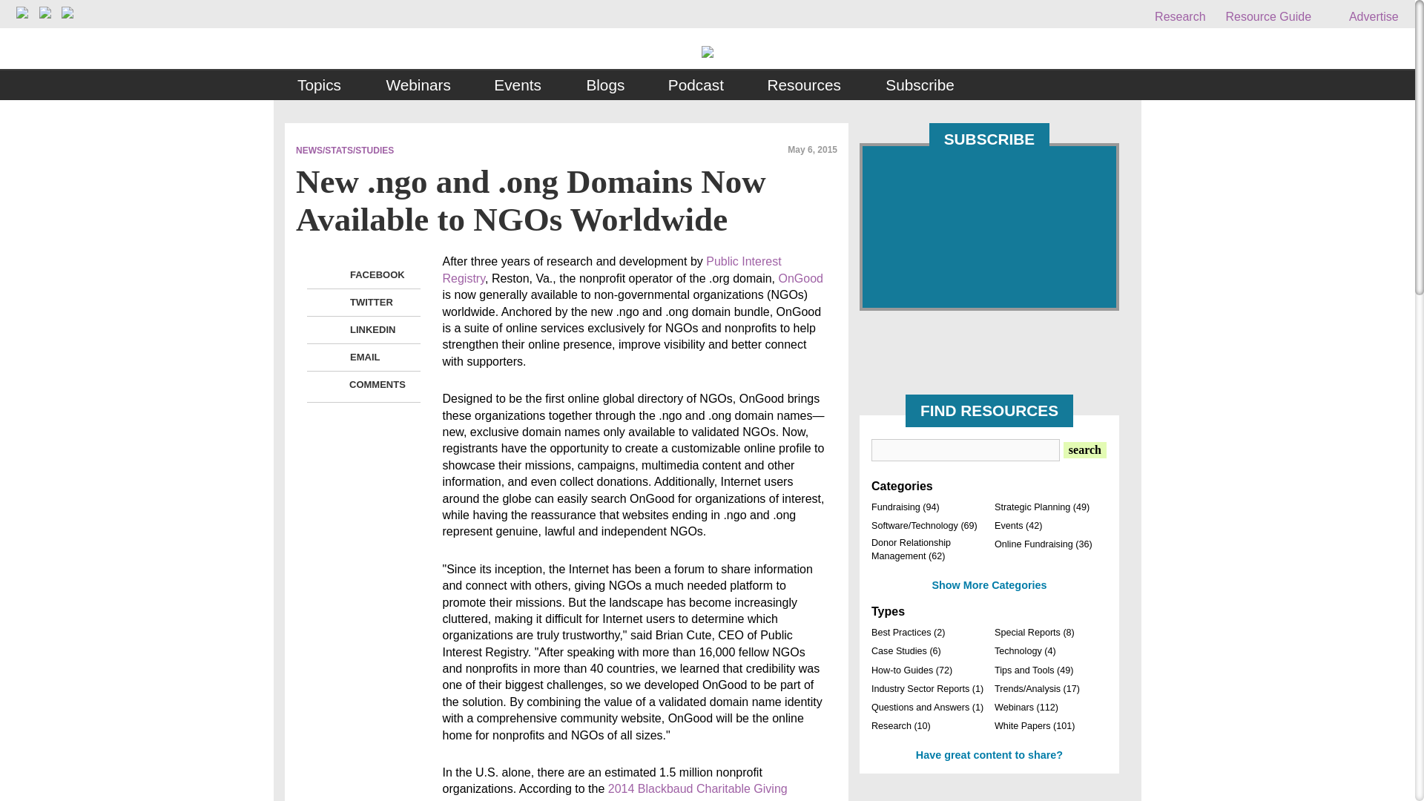  What do you see at coordinates (331, 274) in the screenshot?
I see `Facebook` at bounding box center [331, 274].